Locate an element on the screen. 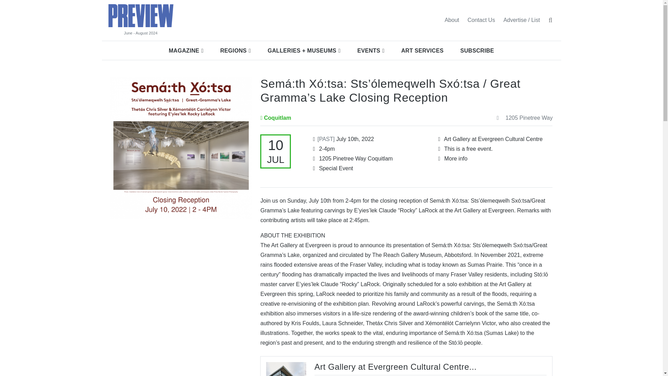 The height and width of the screenshot is (376, 668). Art Gallery at Evergreen Cultural Centre is located at coordinates (493, 139).